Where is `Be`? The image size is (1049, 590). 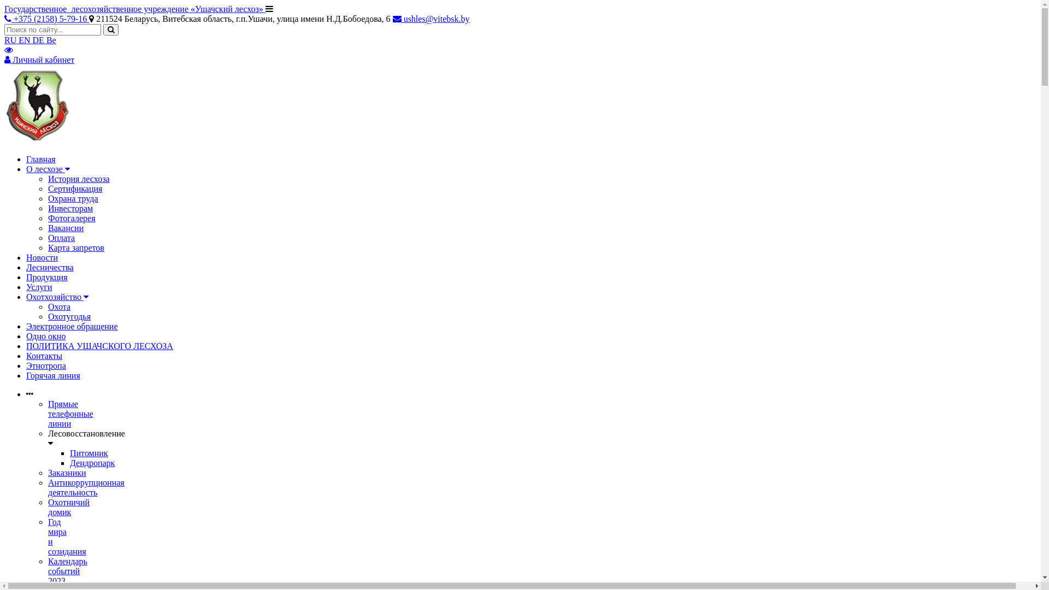
Be is located at coordinates (51, 40).